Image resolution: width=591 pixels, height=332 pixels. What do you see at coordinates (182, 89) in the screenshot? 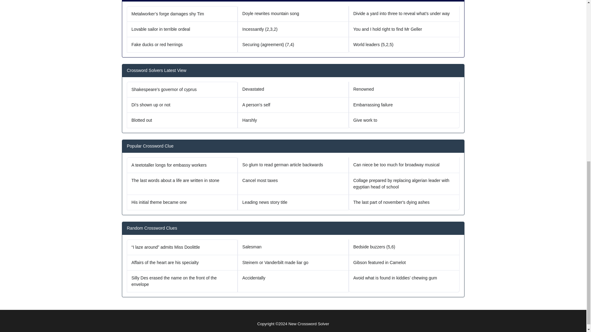
I see `Shakespeare's governor of cyprus` at bounding box center [182, 89].